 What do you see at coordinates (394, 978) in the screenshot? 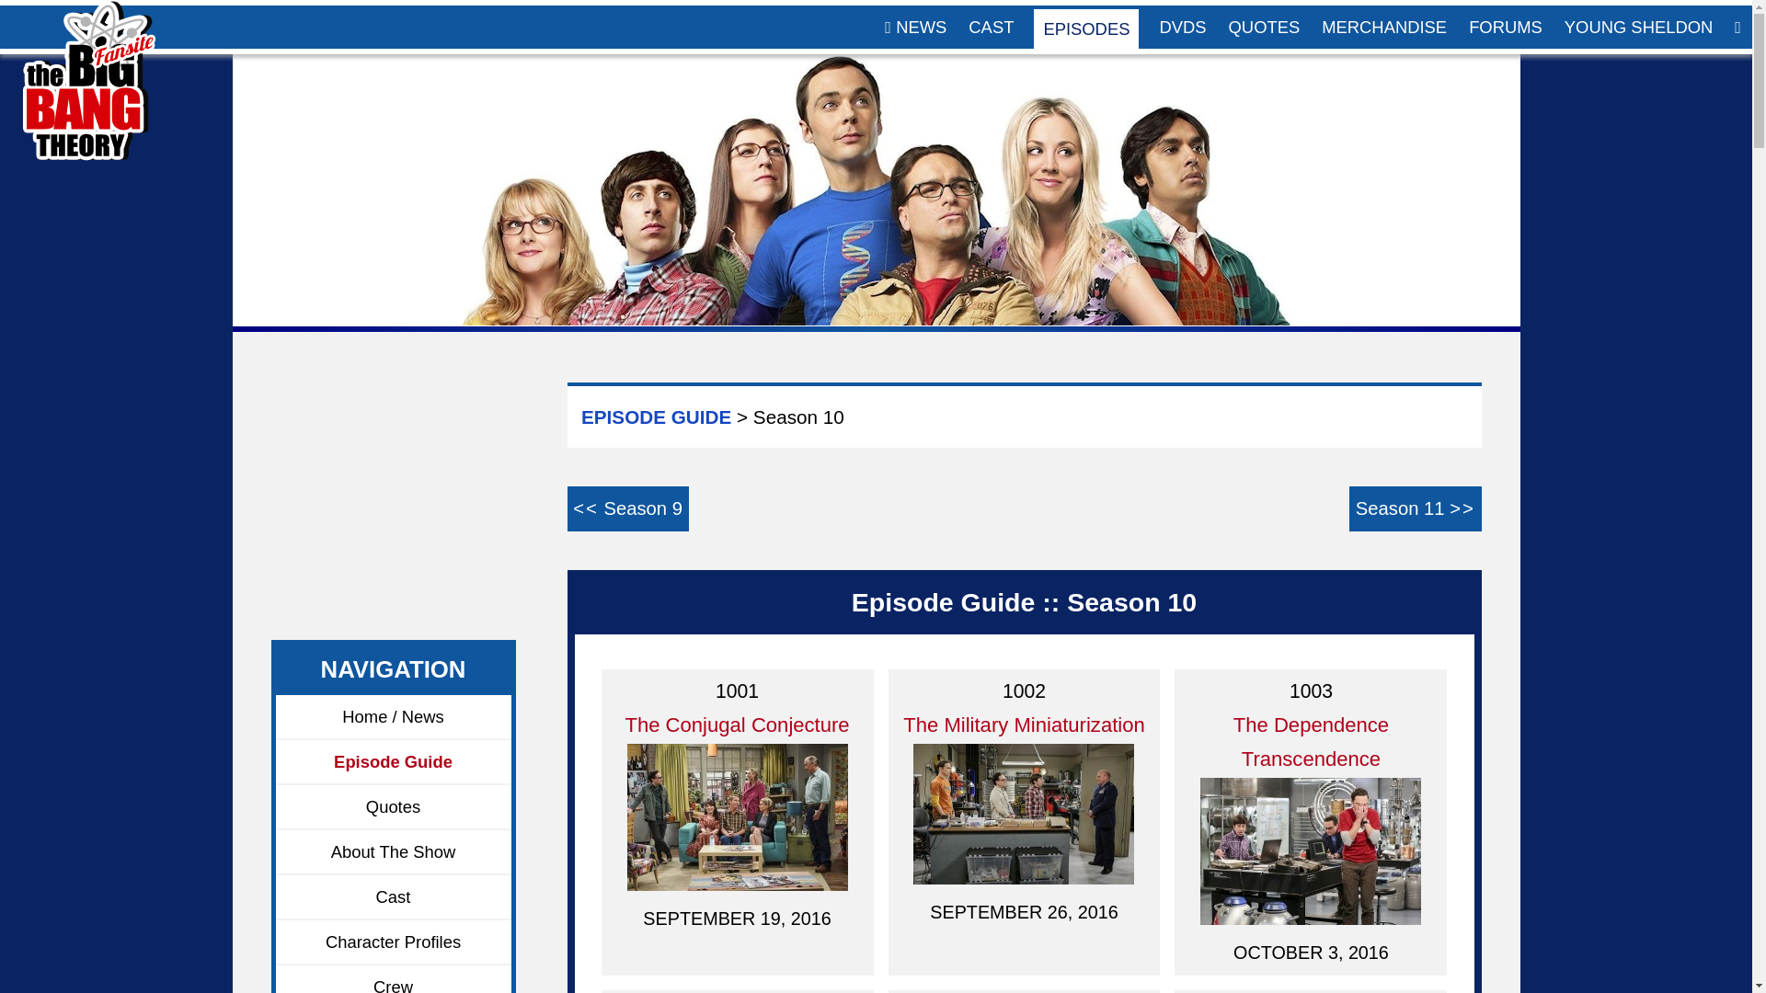
I see `Crew` at bounding box center [394, 978].